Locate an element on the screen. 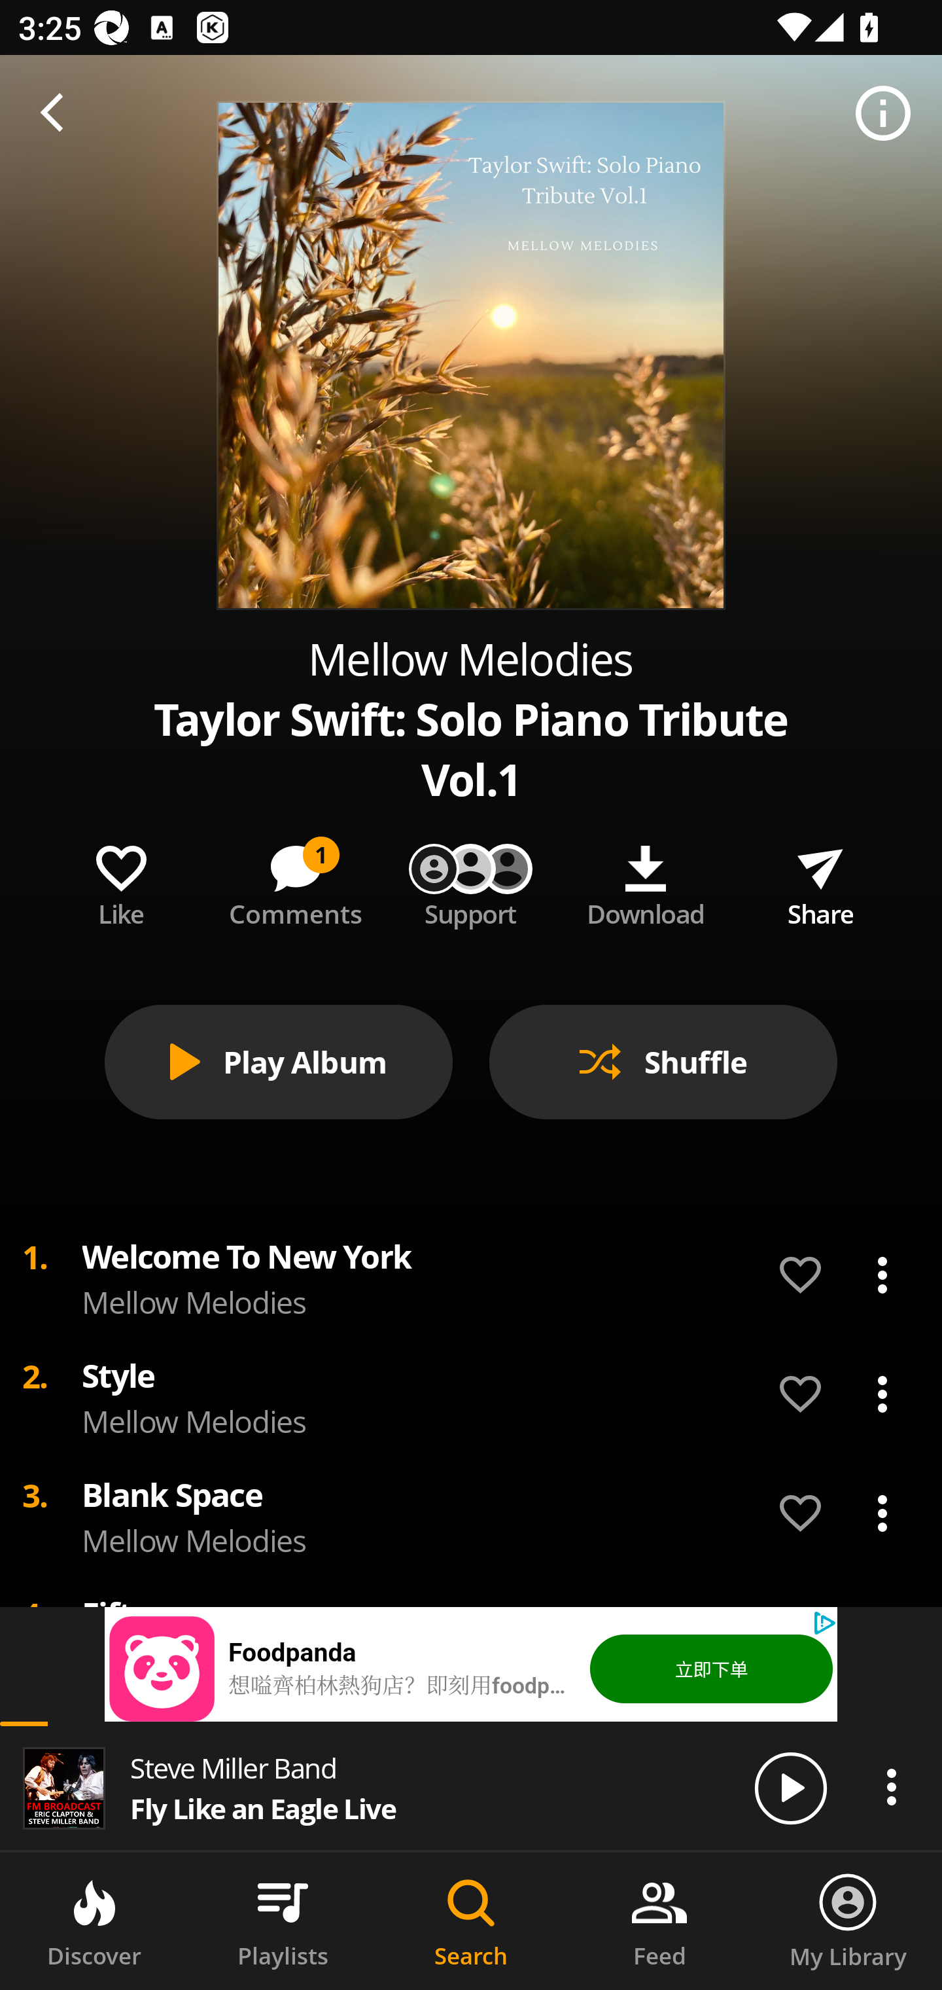 This screenshot has height=1990, width=942. Share is located at coordinates (820, 881).